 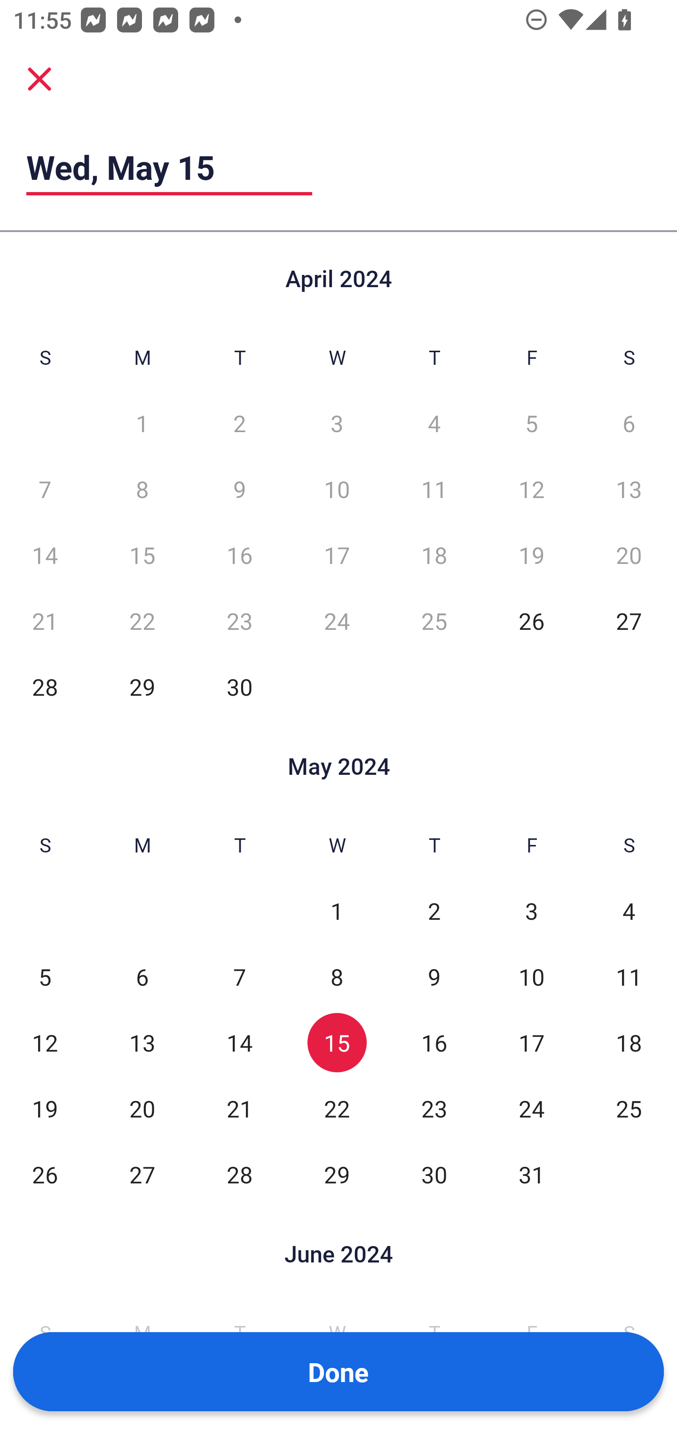 I want to click on 10 Wed, Apr 10, Not Selected, so click(x=337, y=489).